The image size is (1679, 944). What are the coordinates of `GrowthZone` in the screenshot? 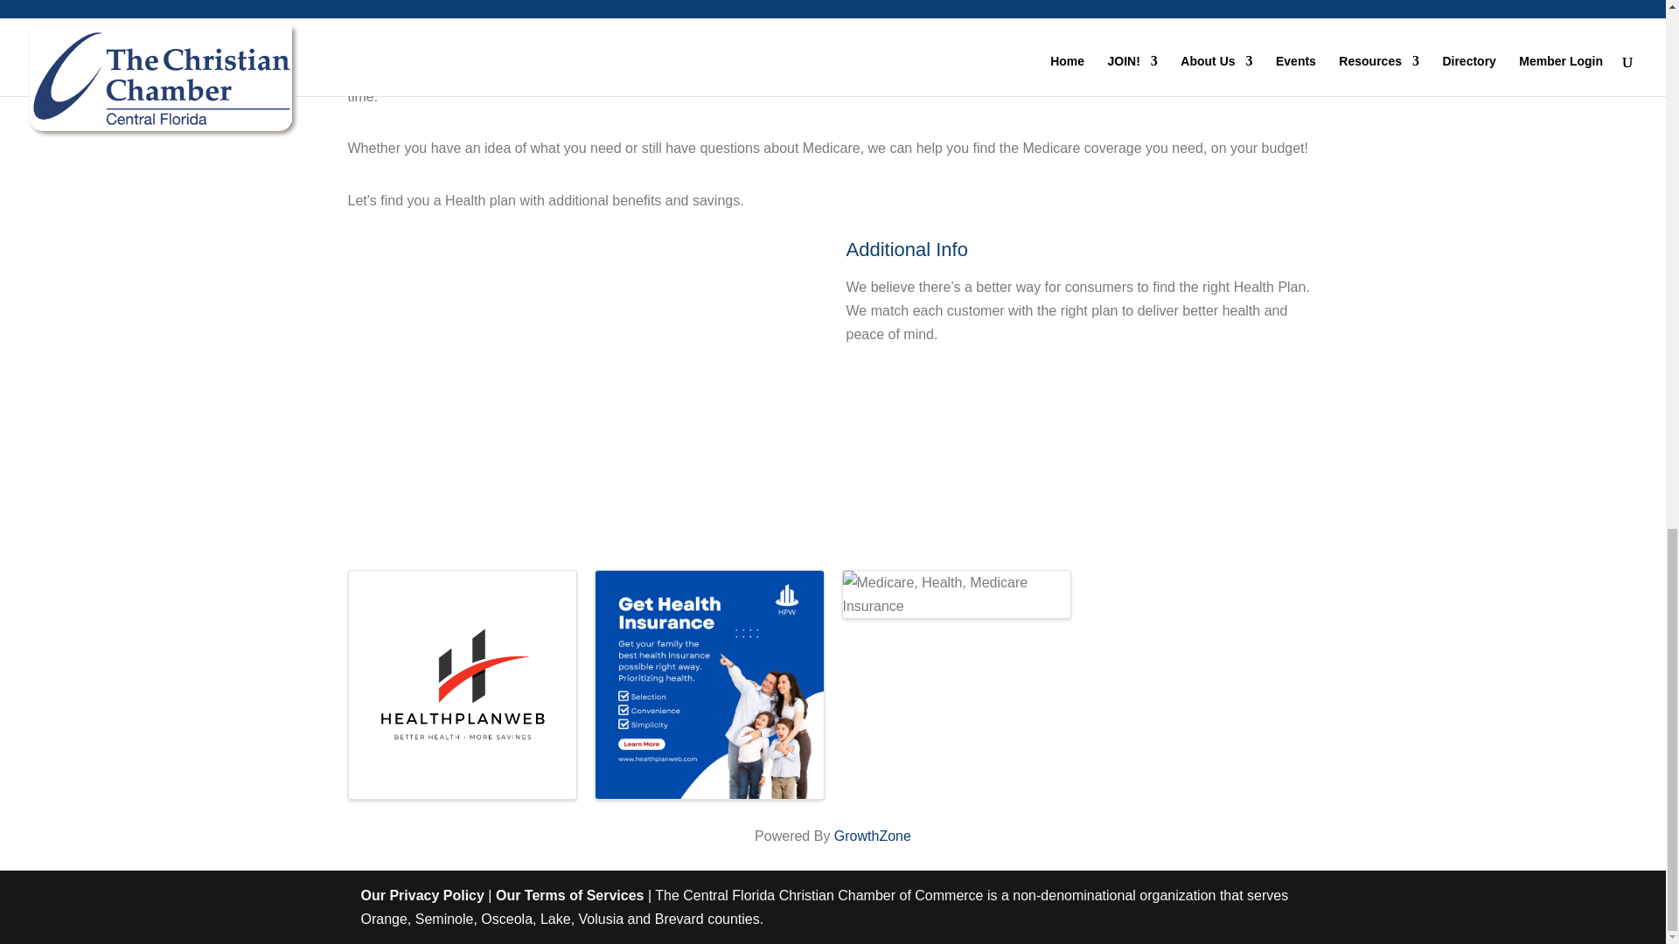 It's located at (873, 836).